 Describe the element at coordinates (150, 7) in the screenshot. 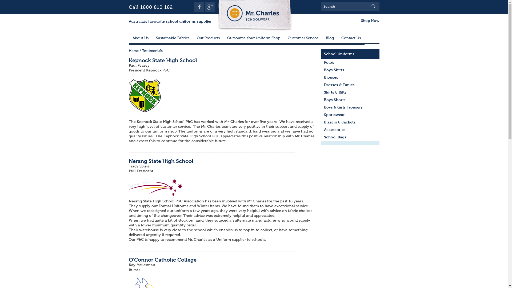

I see `Call 1800 810 182` at that location.